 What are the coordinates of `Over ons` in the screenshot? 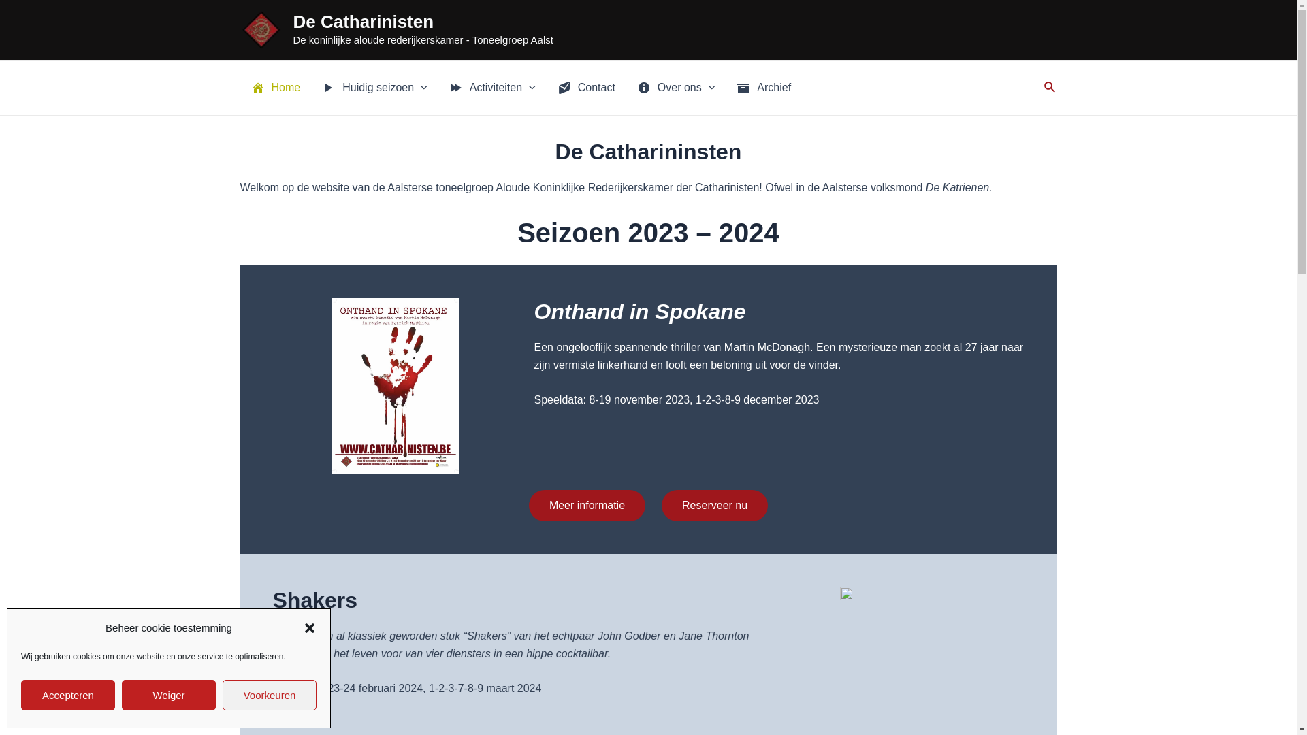 It's located at (677, 88).